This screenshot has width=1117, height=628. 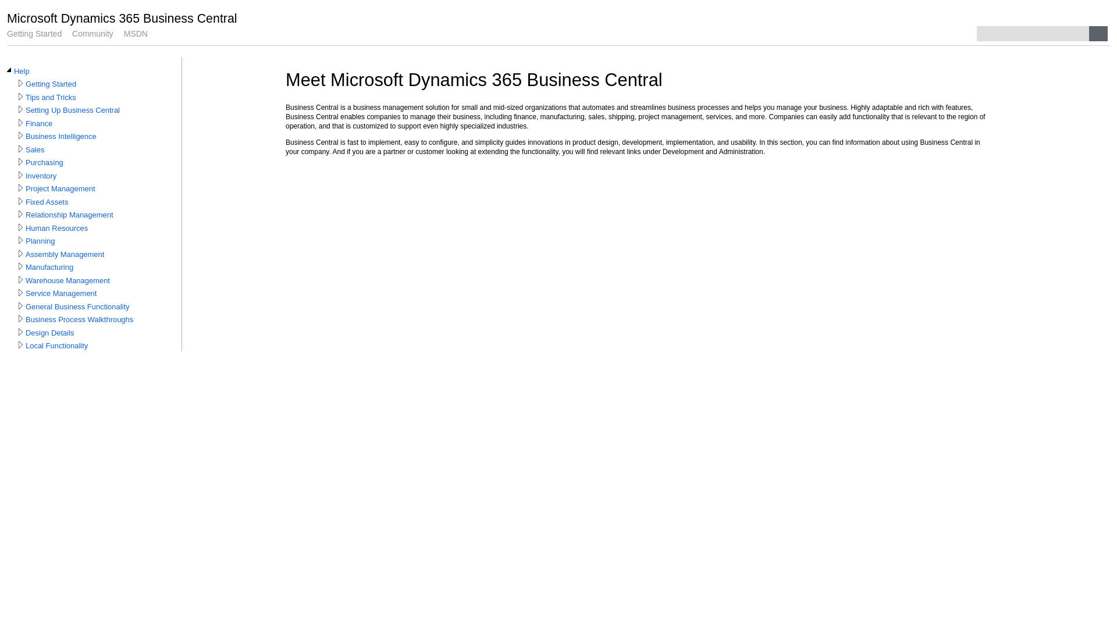 I want to click on Expand Manufacturing, so click(x=21, y=266).